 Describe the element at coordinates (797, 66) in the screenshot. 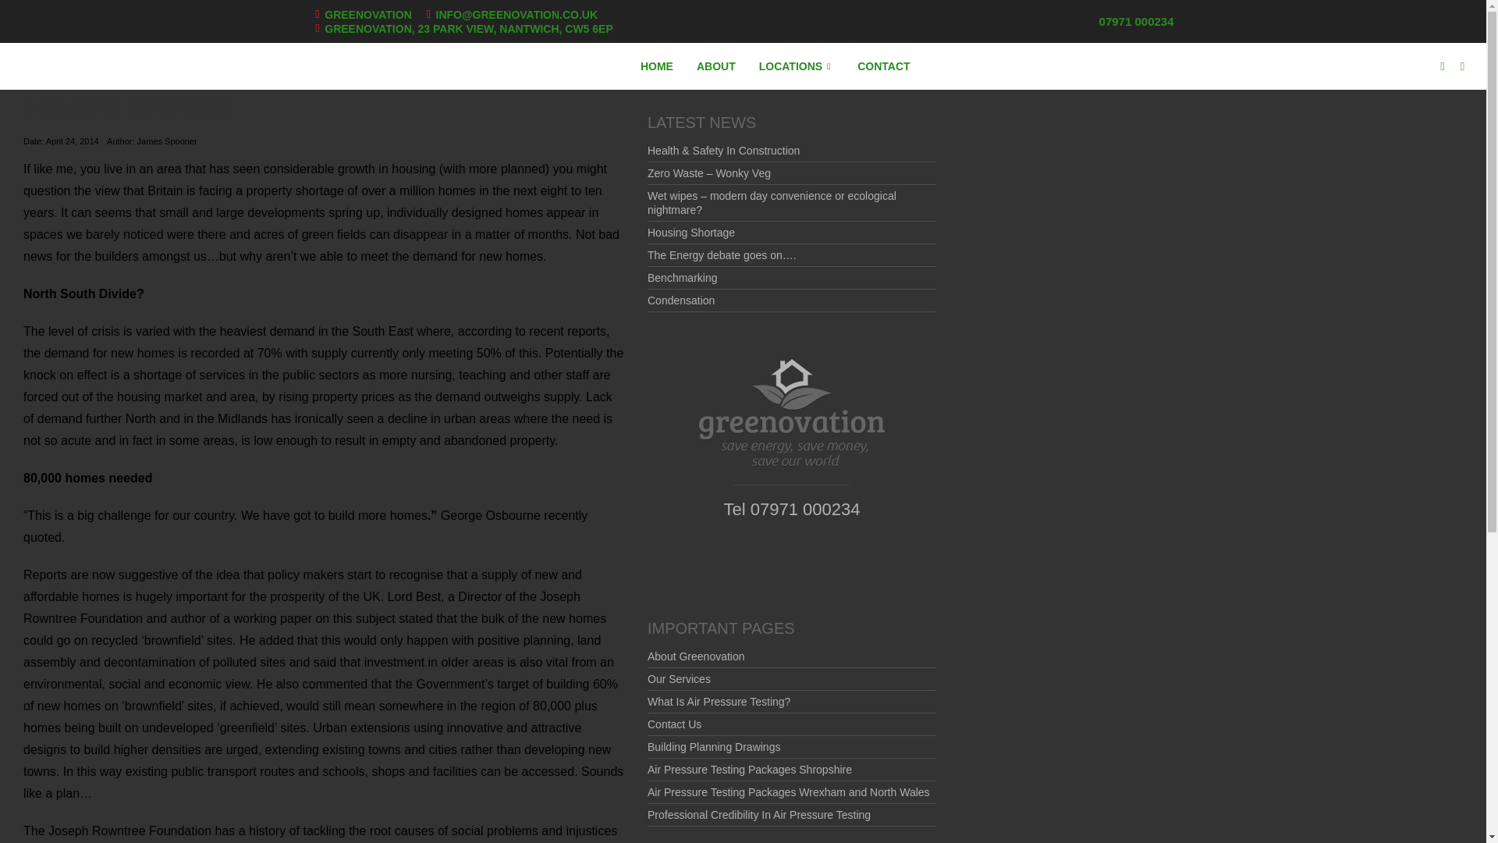

I see `LOCATIONS` at that location.